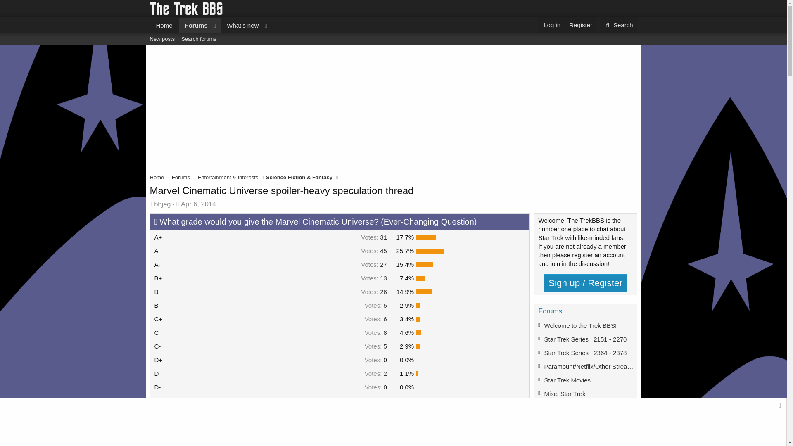 The height and width of the screenshot is (446, 793). Describe the element at coordinates (618, 25) in the screenshot. I see `Search` at that location.